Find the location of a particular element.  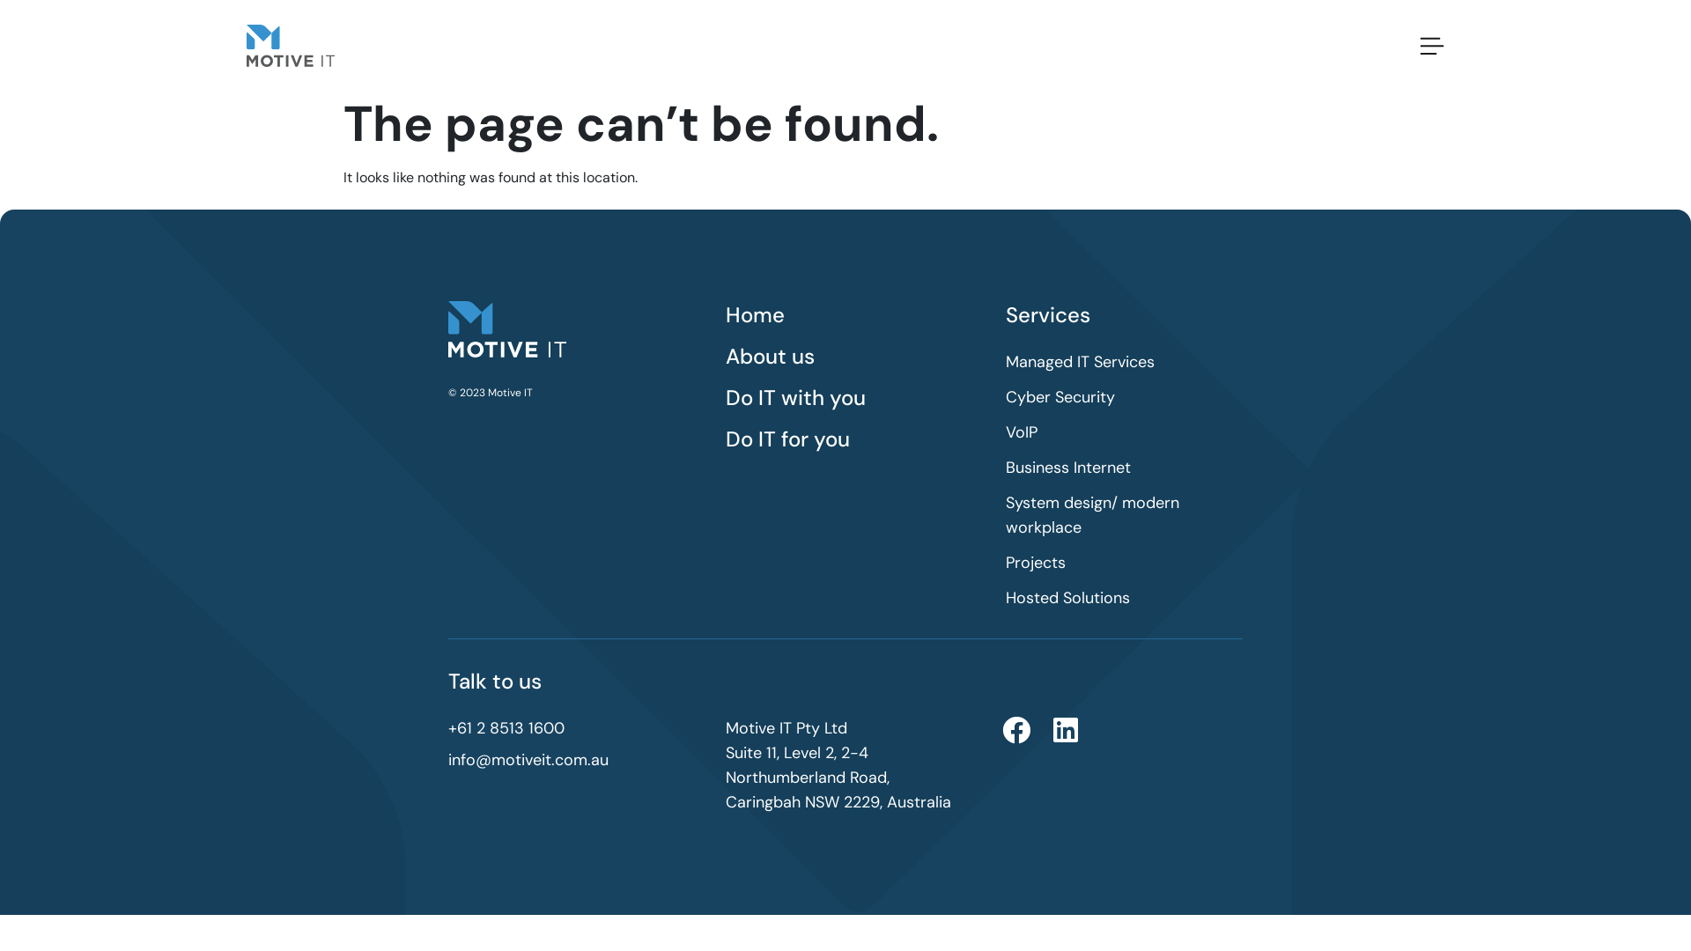

Hosted Solutions is located at coordinates (1122, 598).